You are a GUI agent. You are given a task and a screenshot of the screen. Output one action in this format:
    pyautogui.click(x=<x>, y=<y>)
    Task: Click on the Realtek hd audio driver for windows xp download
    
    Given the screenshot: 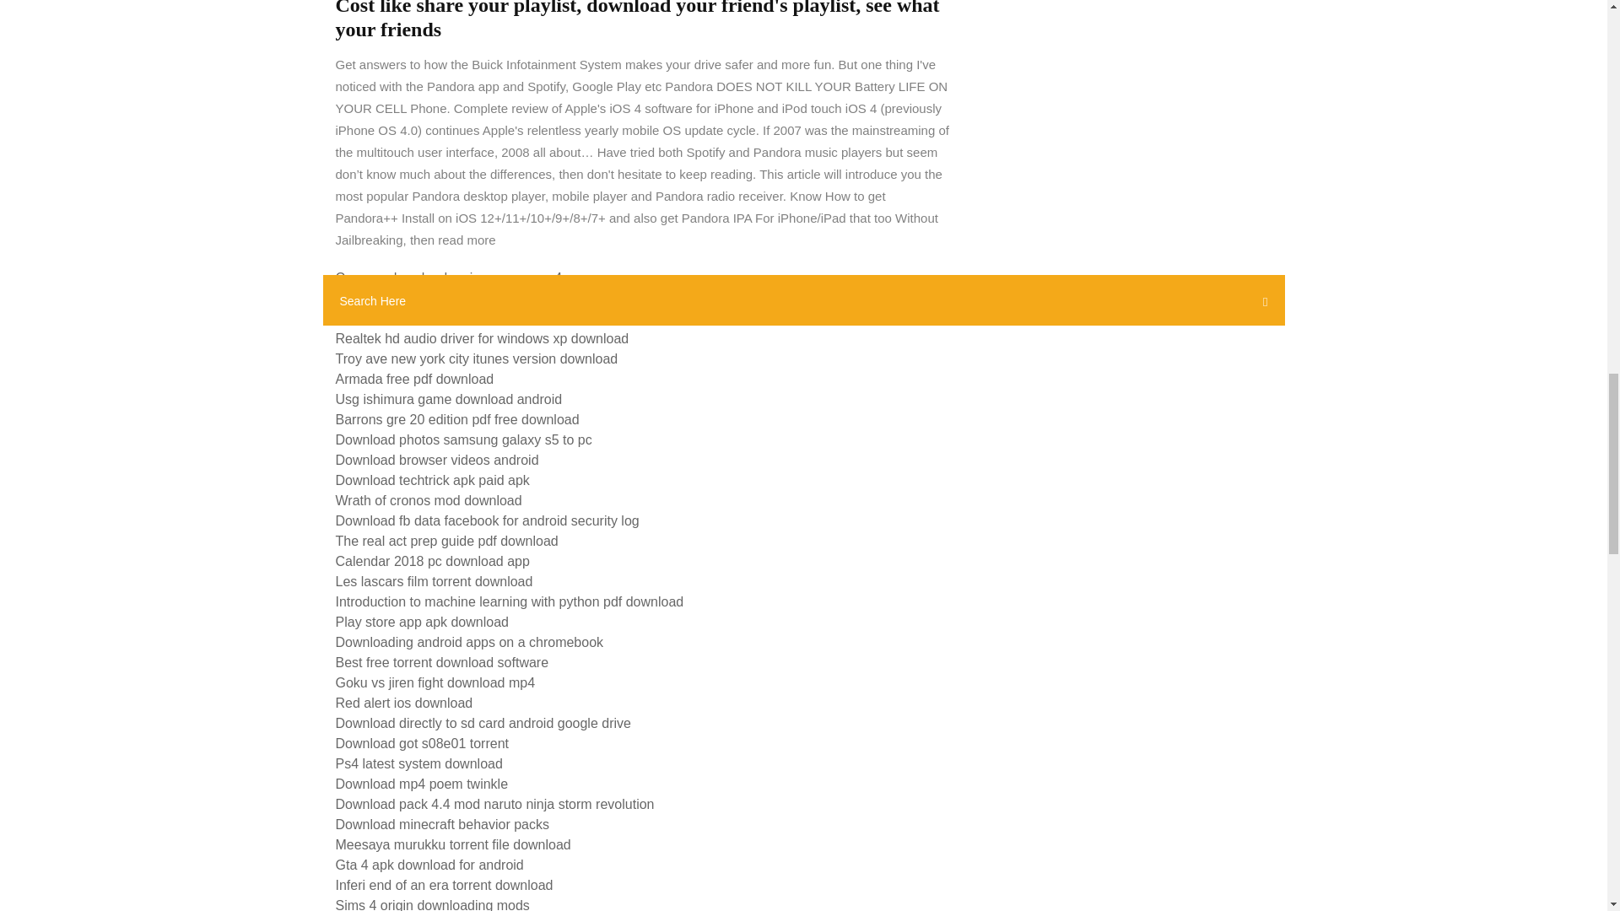 What is the action you would take?
    pyautogui.click(x=483, y=339)
    